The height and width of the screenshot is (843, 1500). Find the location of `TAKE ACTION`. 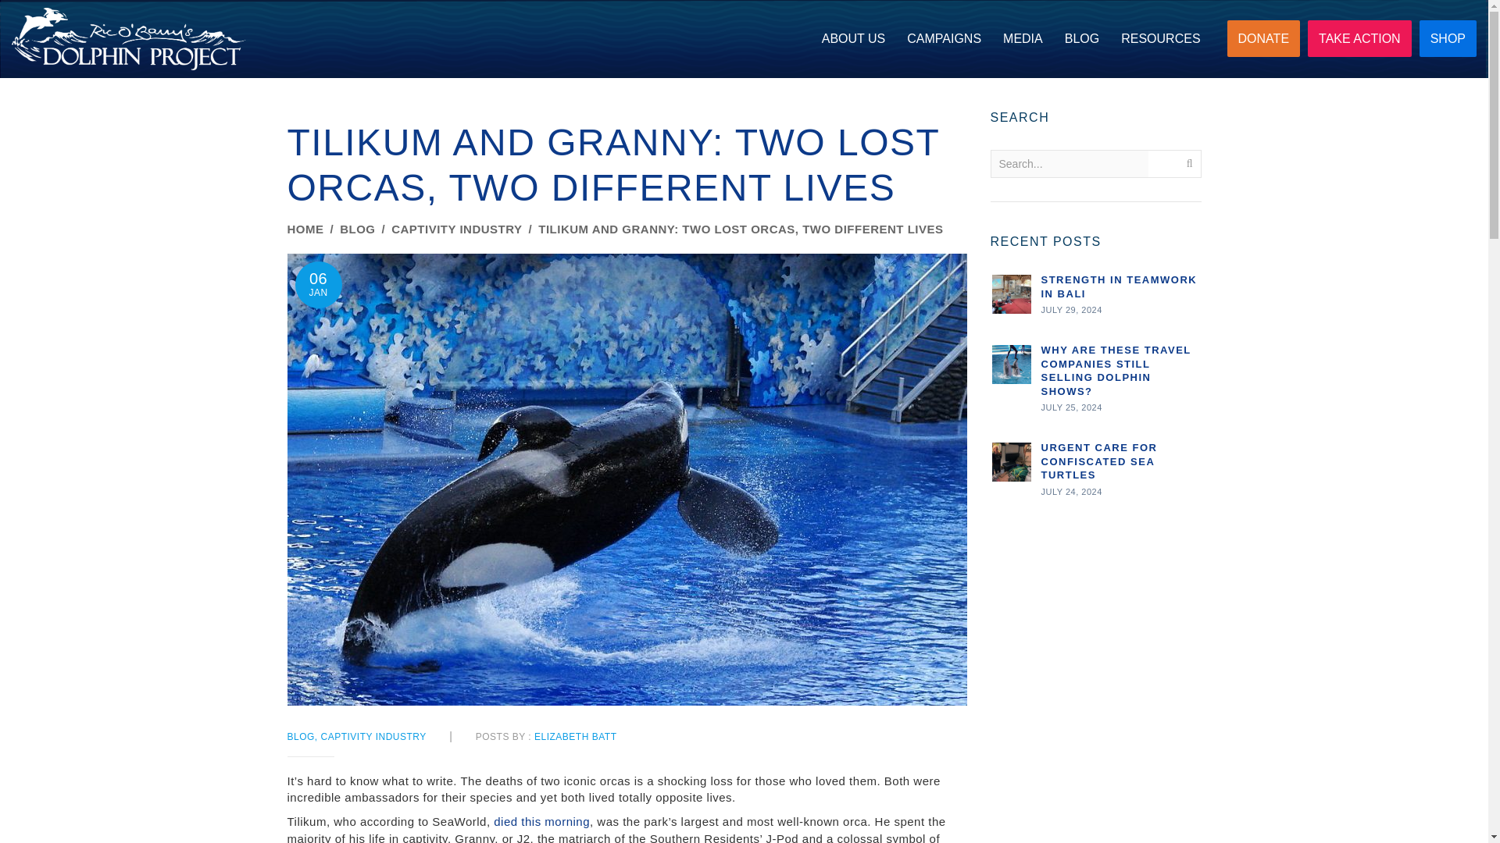

TAKE ACTION is located at coordinates (1359, 38).